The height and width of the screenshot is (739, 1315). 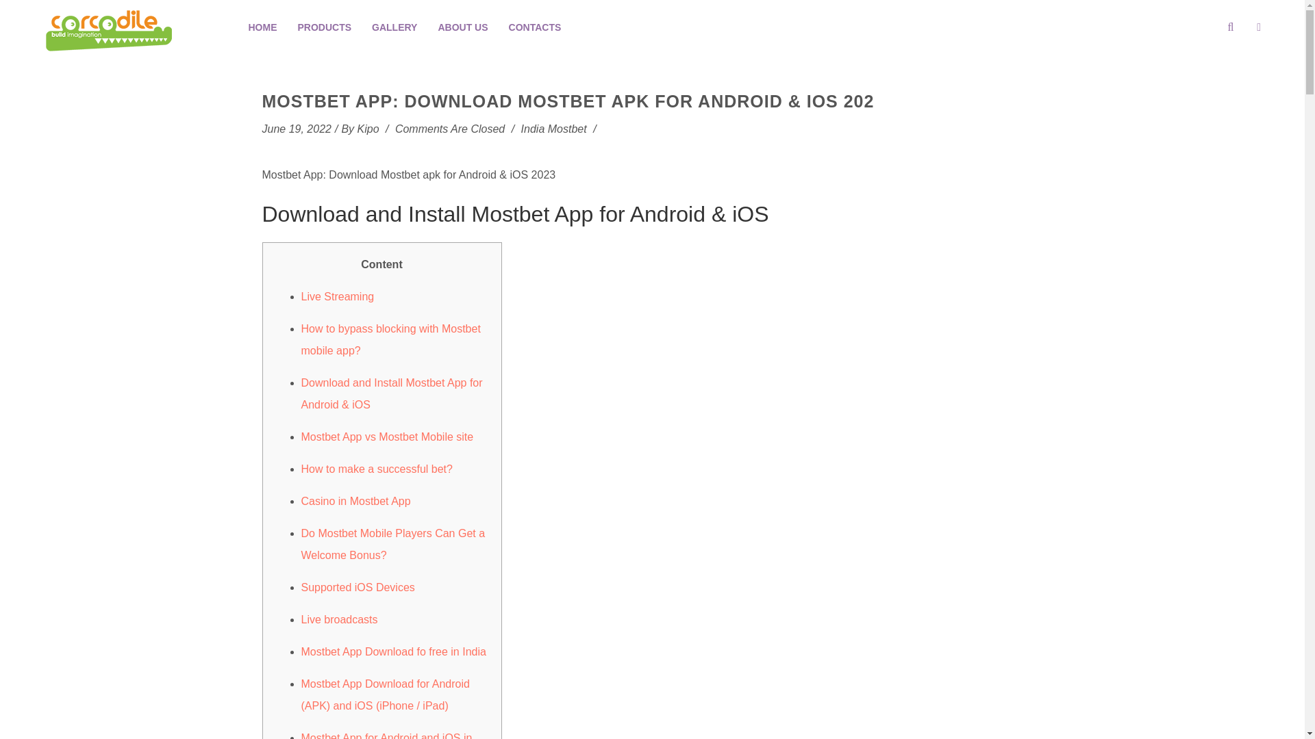 What do you see at coordinates (368, 129) in the screenshot?
I see `Kipo` at bounding box center [368, 129].